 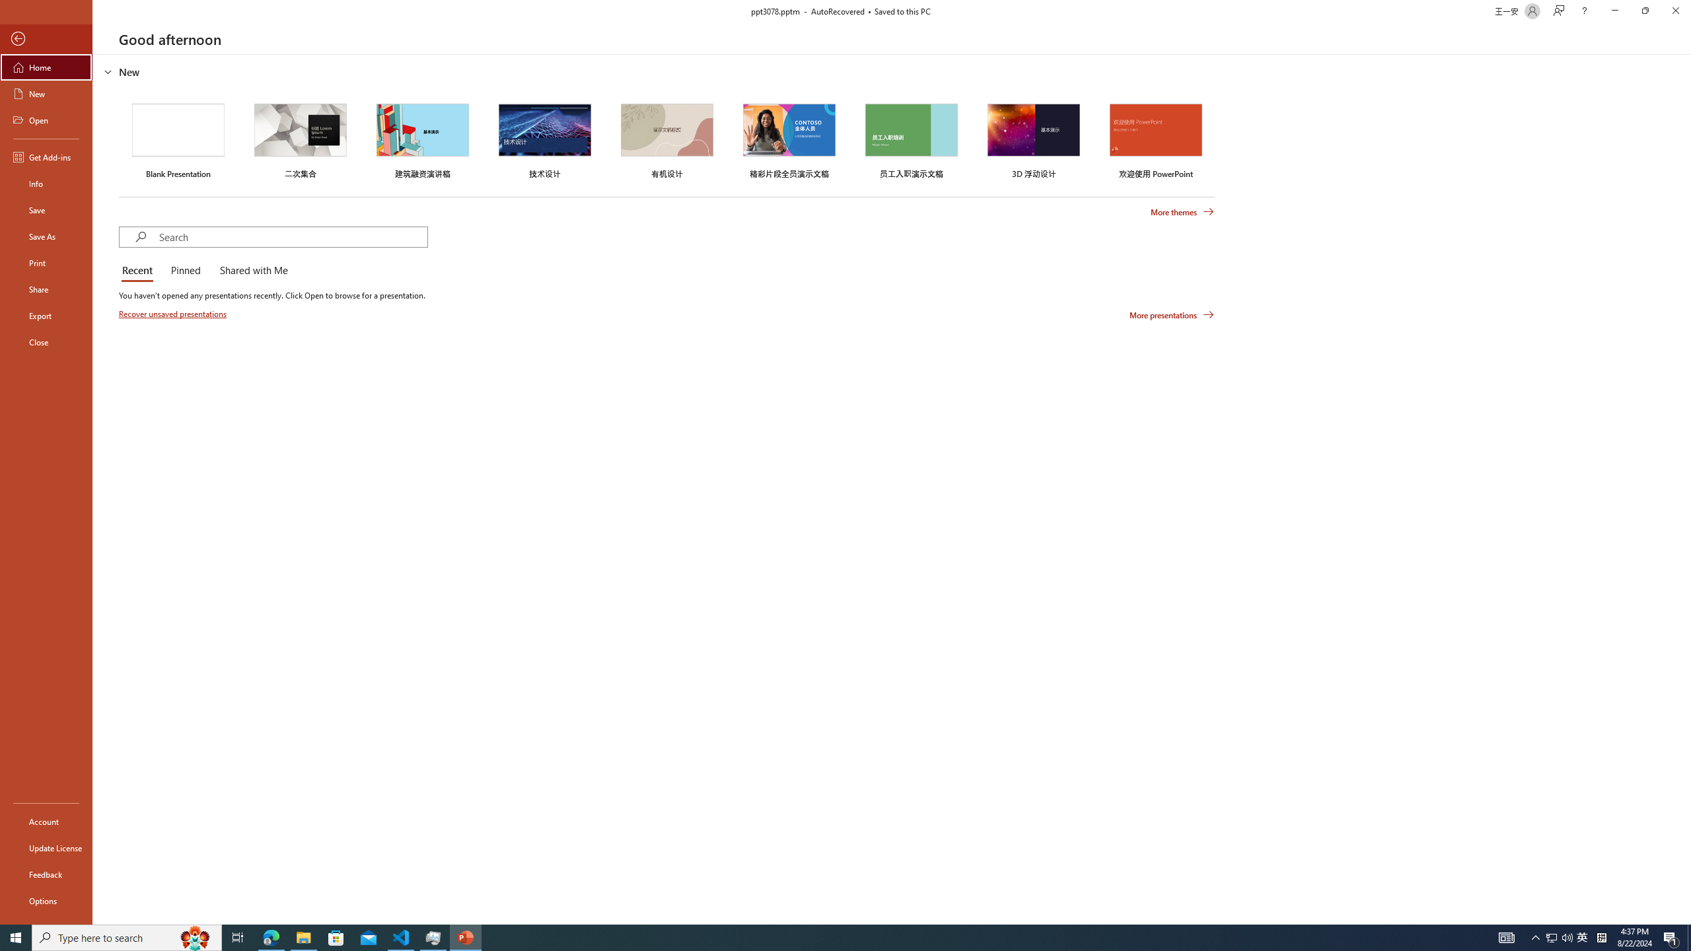 I want to click on Shared with Me, so click(x=251, y=271).